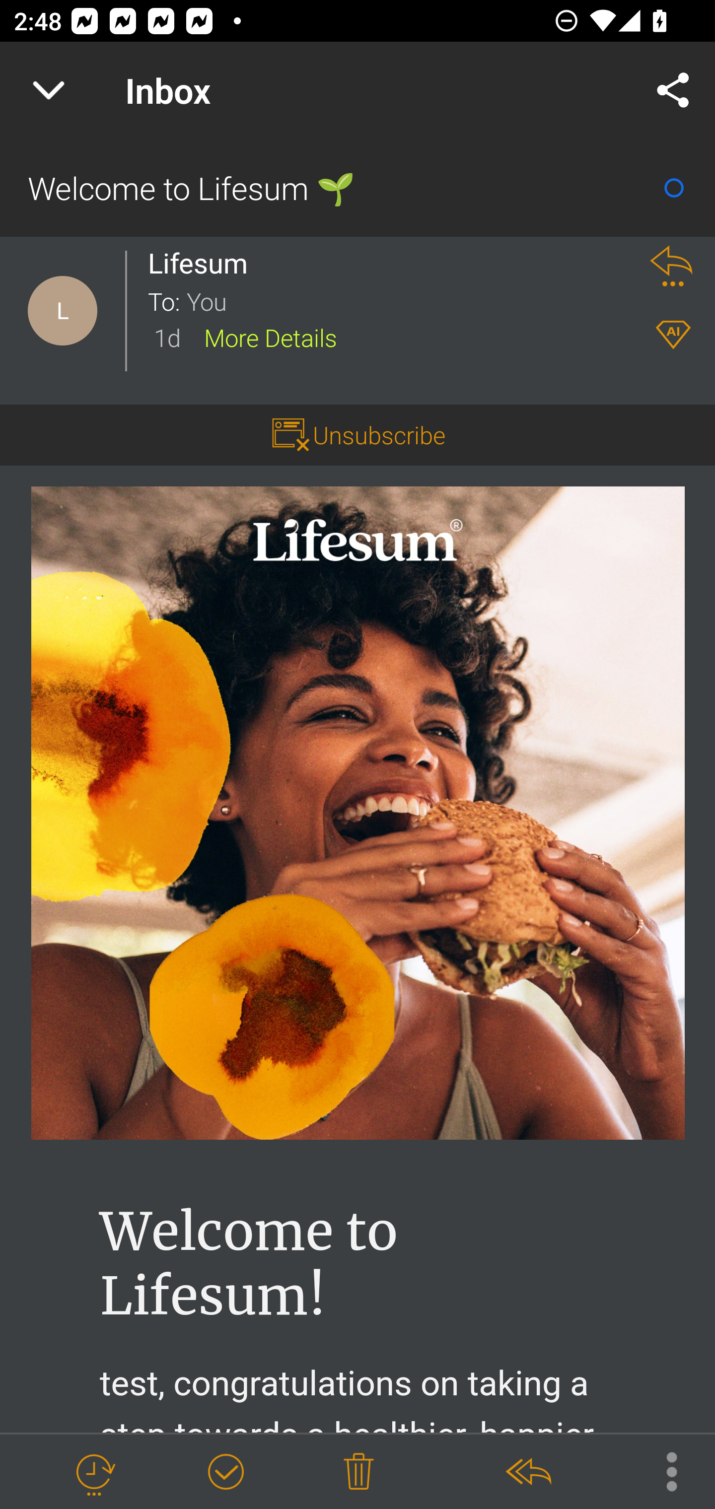 This screenshot has height=1509, width=715. What do you see at coordinates (204, 263) in the screenshot?
I see `Lifesum` at bounding box center [204, 263].